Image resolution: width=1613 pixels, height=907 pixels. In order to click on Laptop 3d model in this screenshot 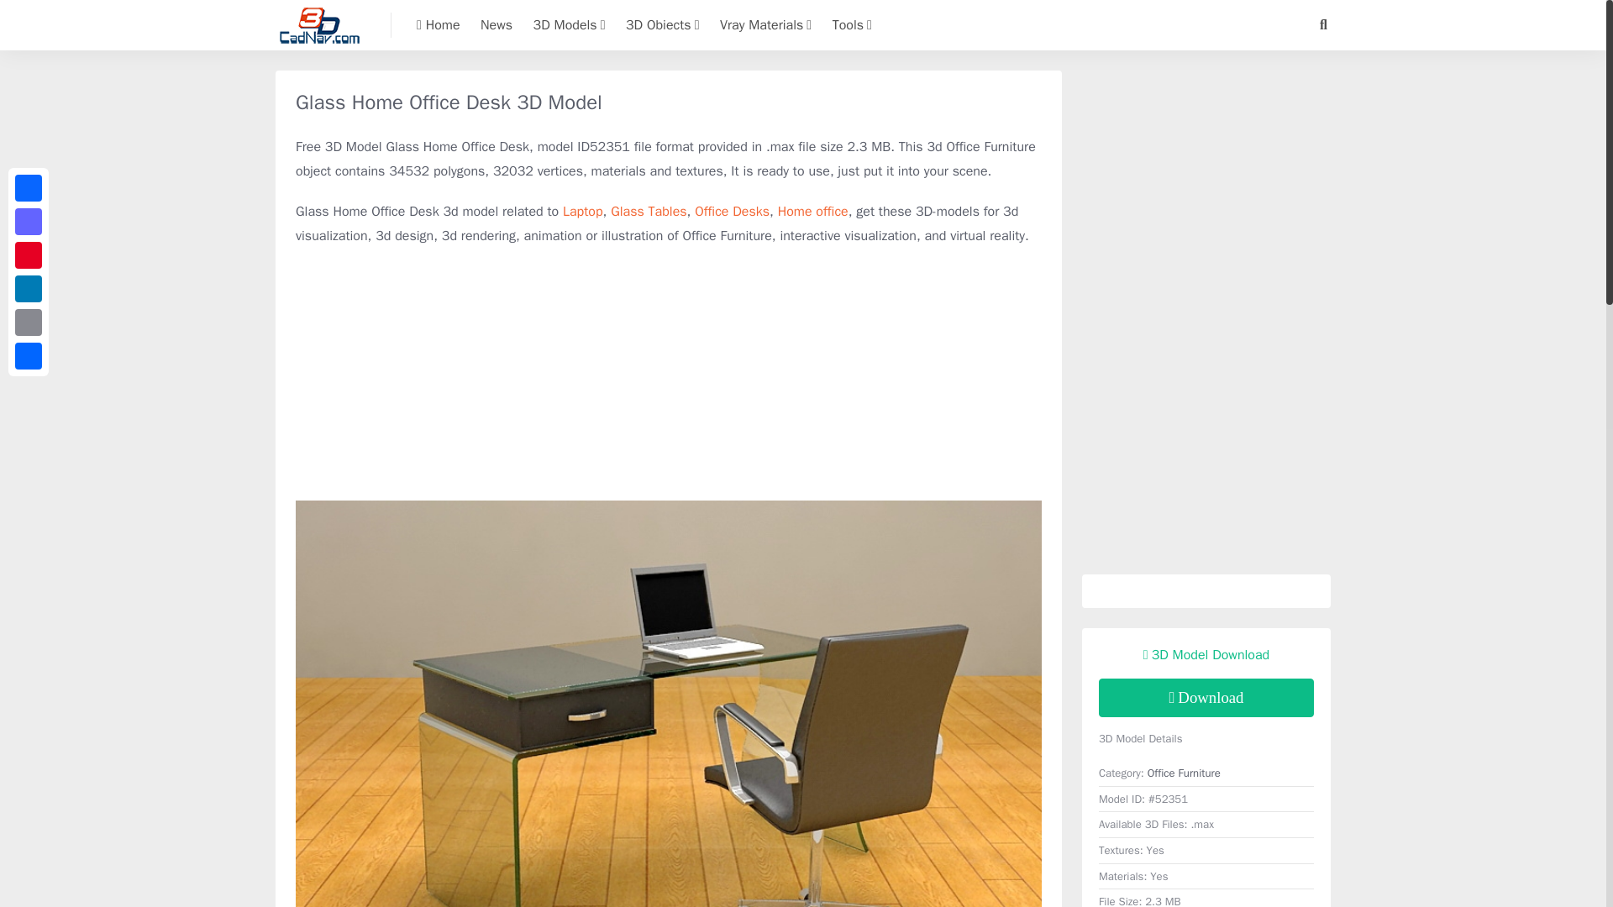, I will do `click(583, 212)`.